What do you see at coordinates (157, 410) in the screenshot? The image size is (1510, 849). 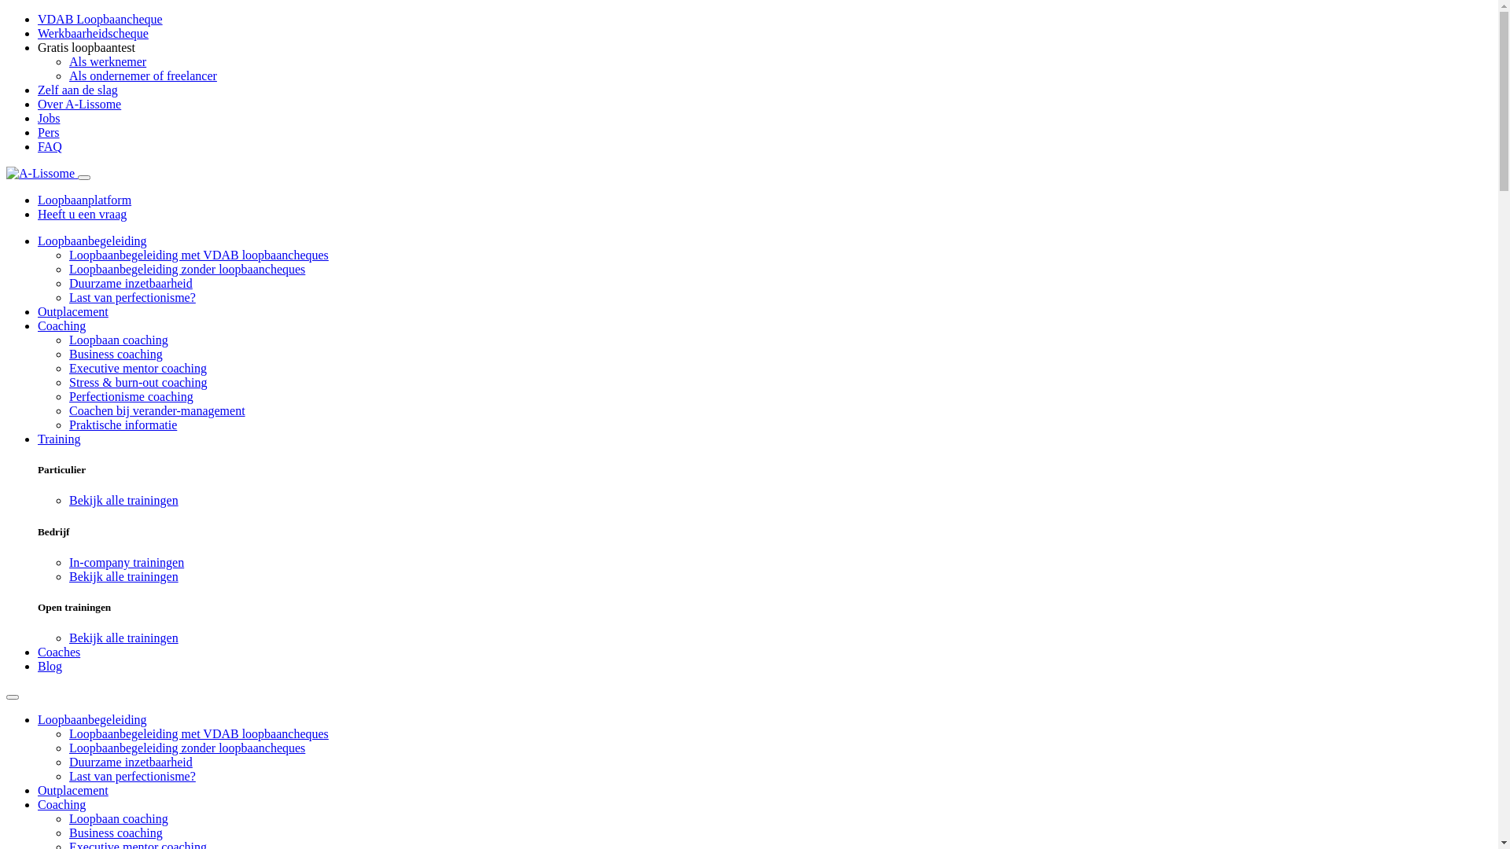 I see `Coachen bij verander-management` at bounding box center [157, 410].